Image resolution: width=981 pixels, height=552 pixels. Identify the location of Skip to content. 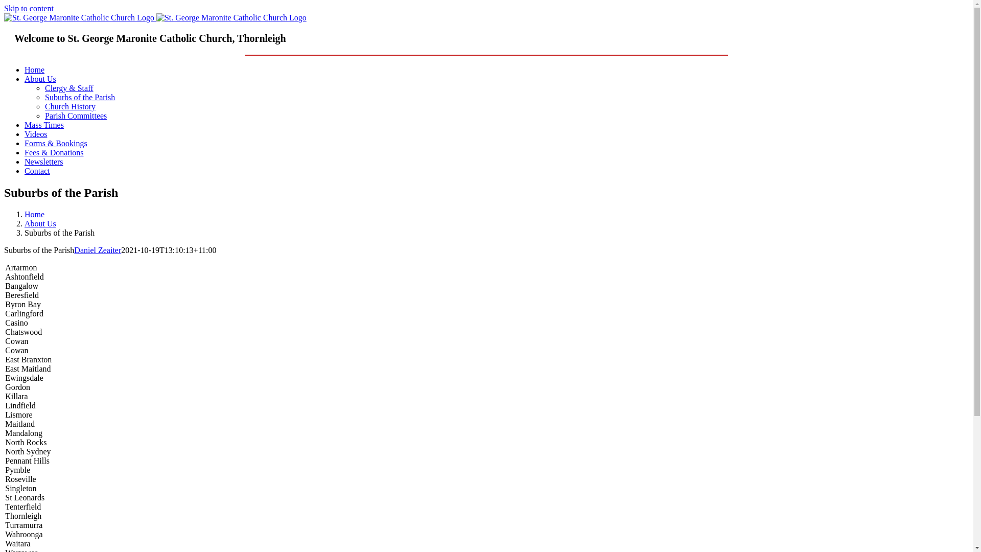
(29, 8).